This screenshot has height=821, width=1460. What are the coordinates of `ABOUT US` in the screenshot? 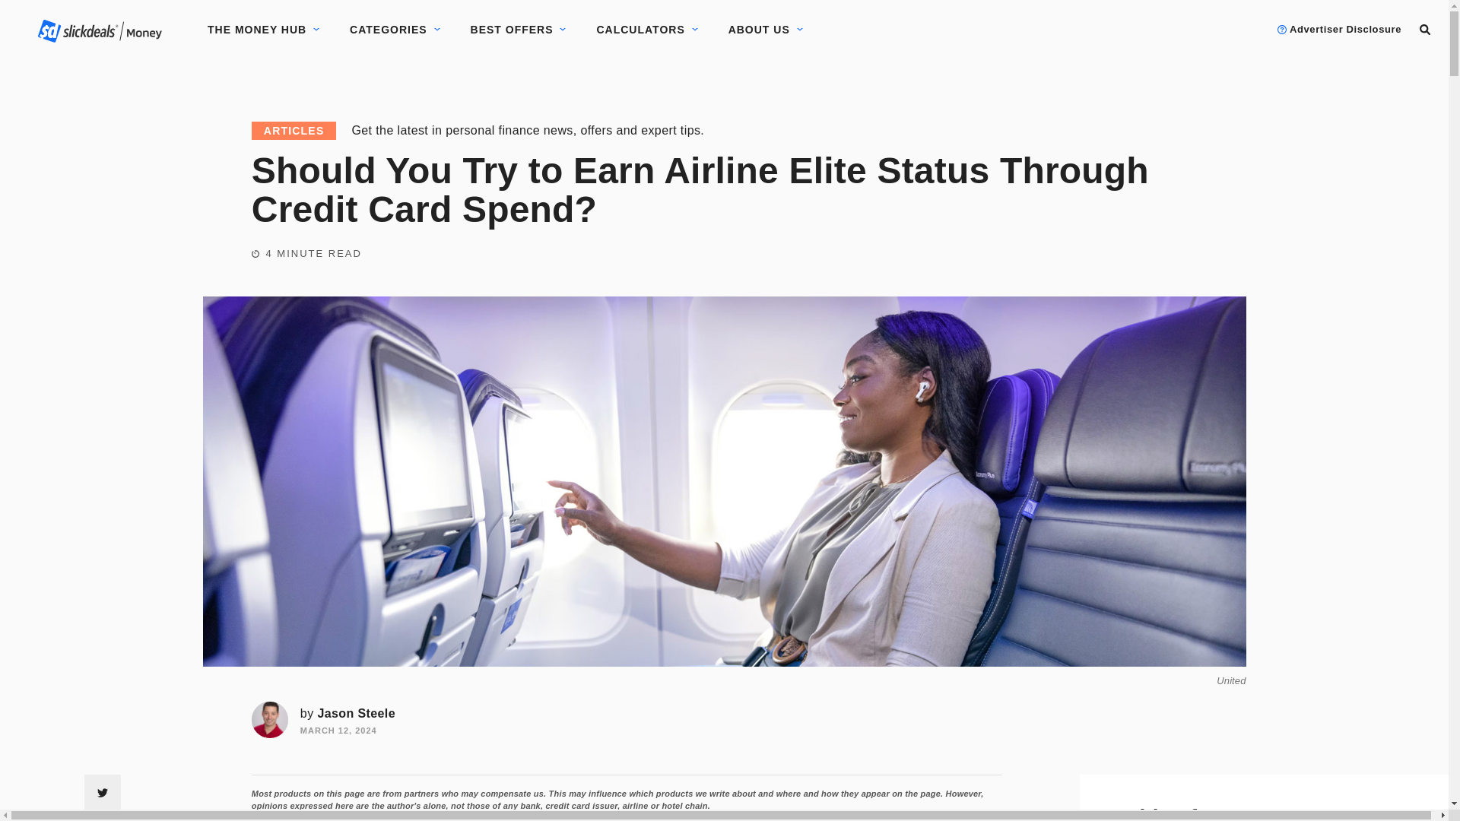 It's located at (759, 30).